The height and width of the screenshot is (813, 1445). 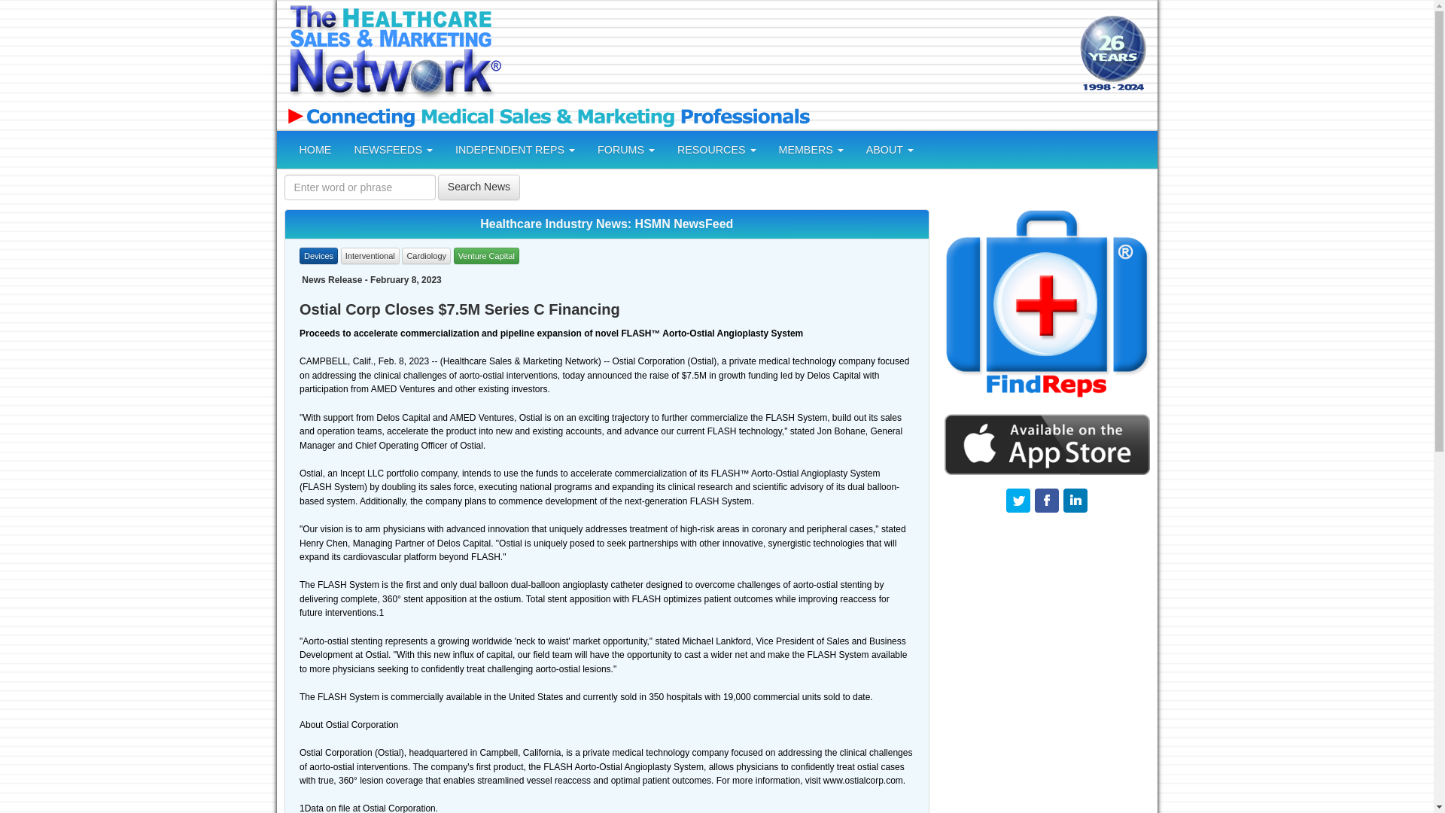 What do you see at coordinates (515, 149) in the screenshot?
I see `INDEPENDENT REPS ` at bounding box center [515, 149].